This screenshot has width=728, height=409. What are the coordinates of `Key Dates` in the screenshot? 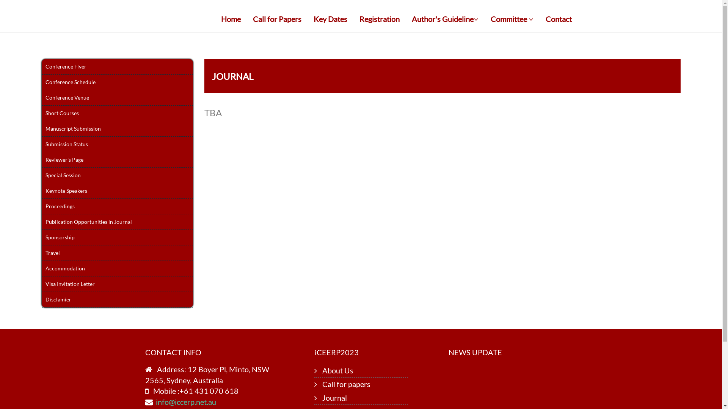 It's located at (331, 19).